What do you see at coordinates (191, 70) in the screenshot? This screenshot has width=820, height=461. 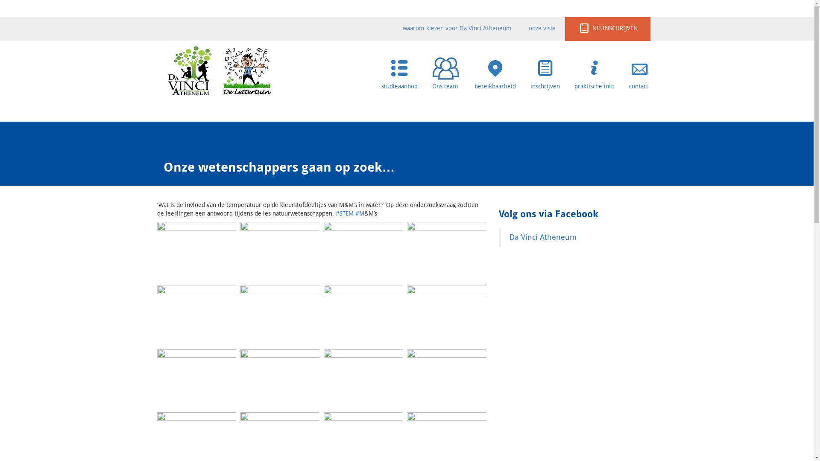 I see `   ` at bounding box center [191, 70].